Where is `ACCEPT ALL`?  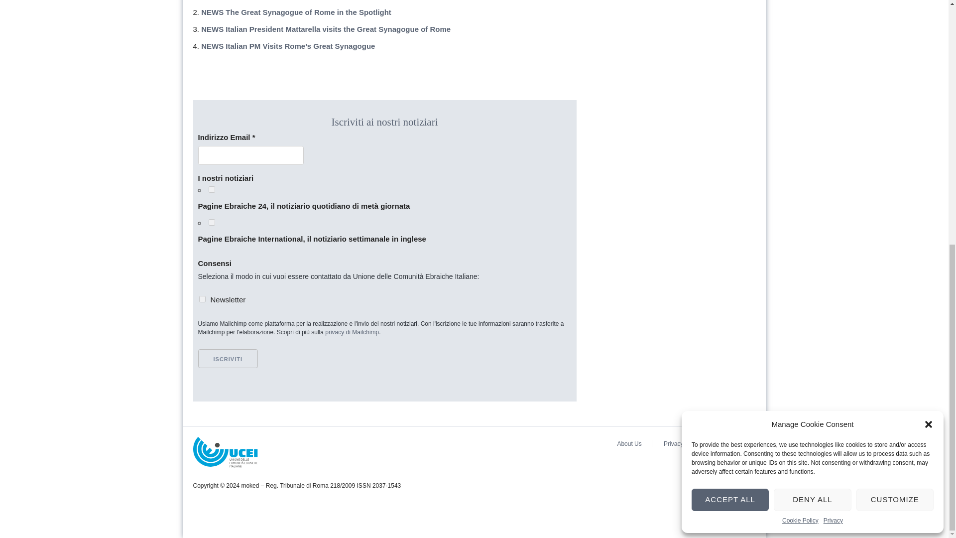 ACCEPT ALL is located at coordinates (730, 54).